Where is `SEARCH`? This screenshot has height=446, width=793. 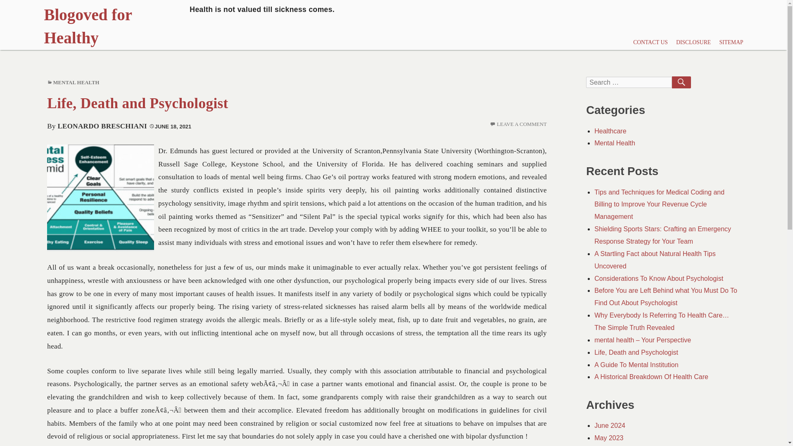 SEARCH is located at coordinates (681, 82).